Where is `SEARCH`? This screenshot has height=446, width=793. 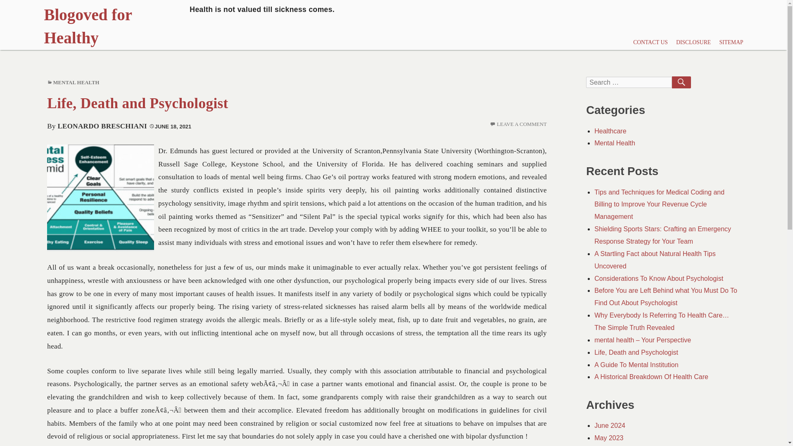 SEARCH is located at coordinates (681, 82).